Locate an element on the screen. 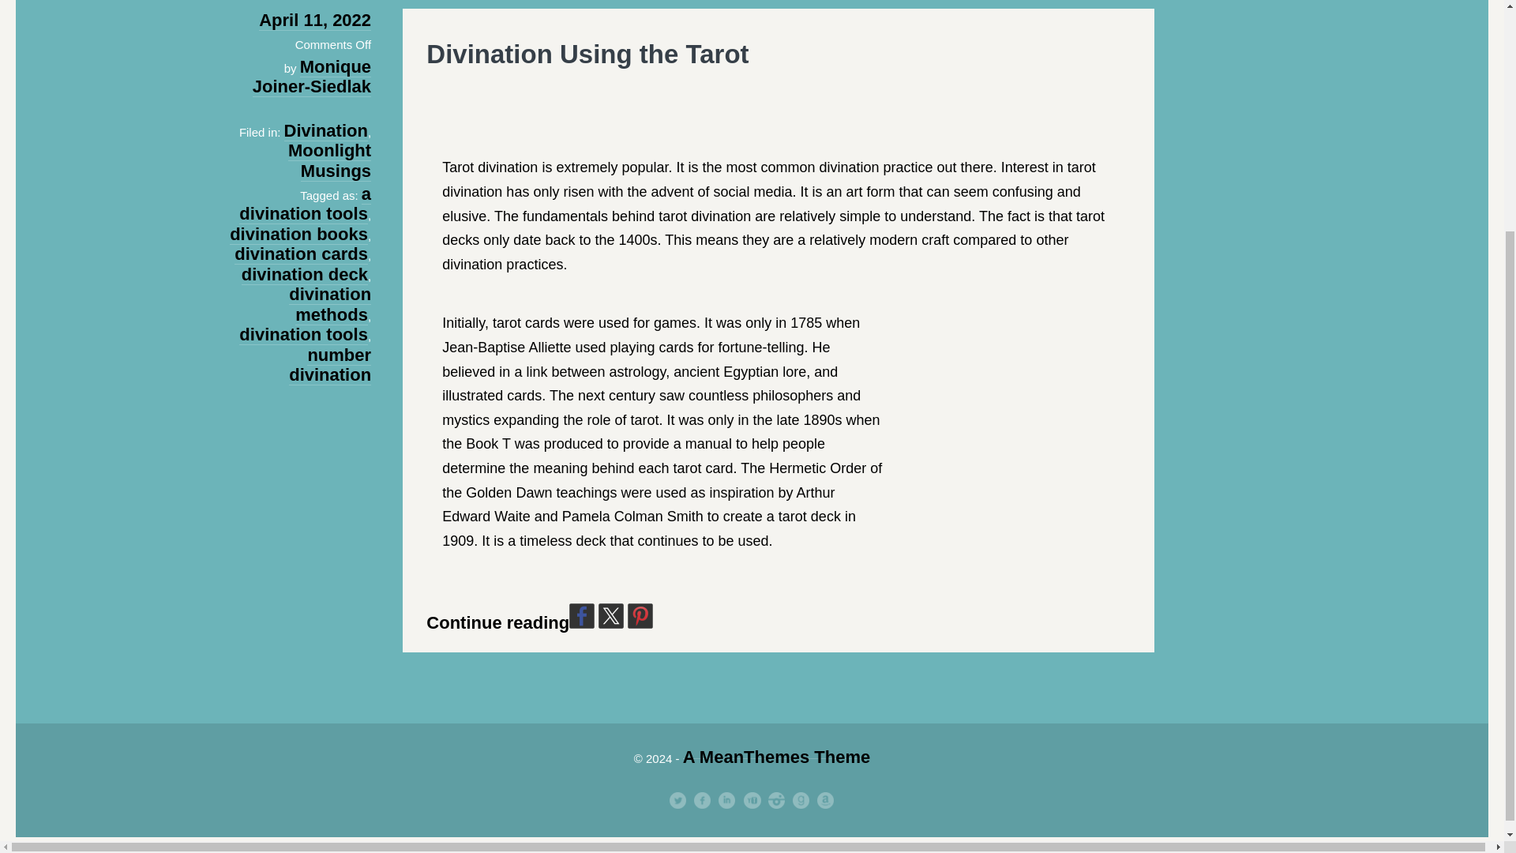 This screenshot has width=1516, height=853. Twitter is located at coordinates (677, 801).